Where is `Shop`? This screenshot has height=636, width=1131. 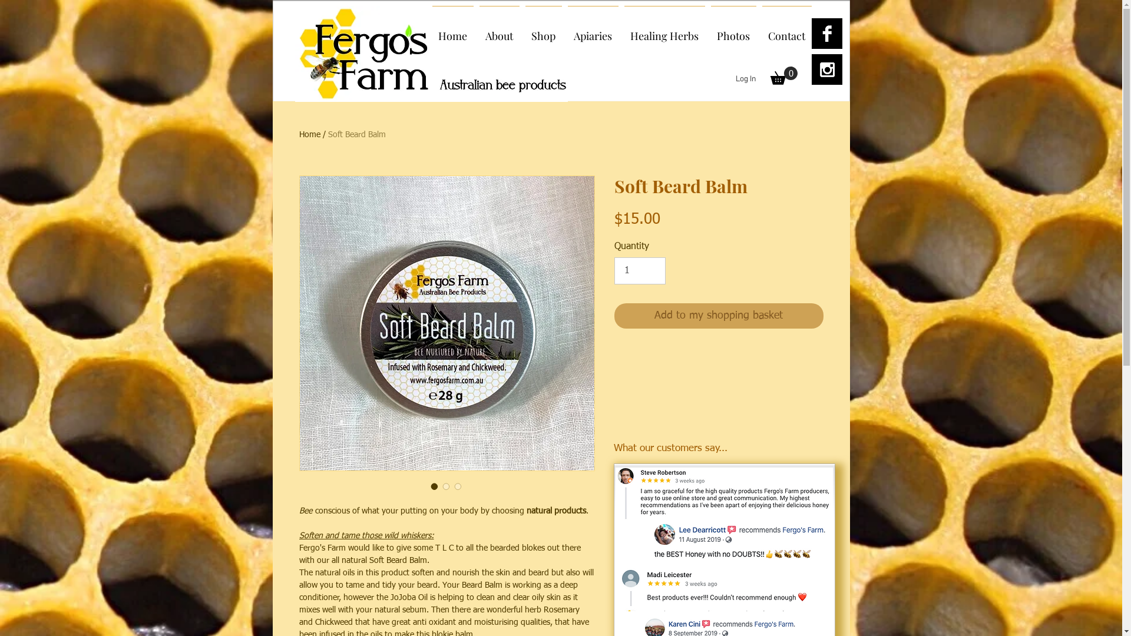
Shop is located at coordinates (543, 31).